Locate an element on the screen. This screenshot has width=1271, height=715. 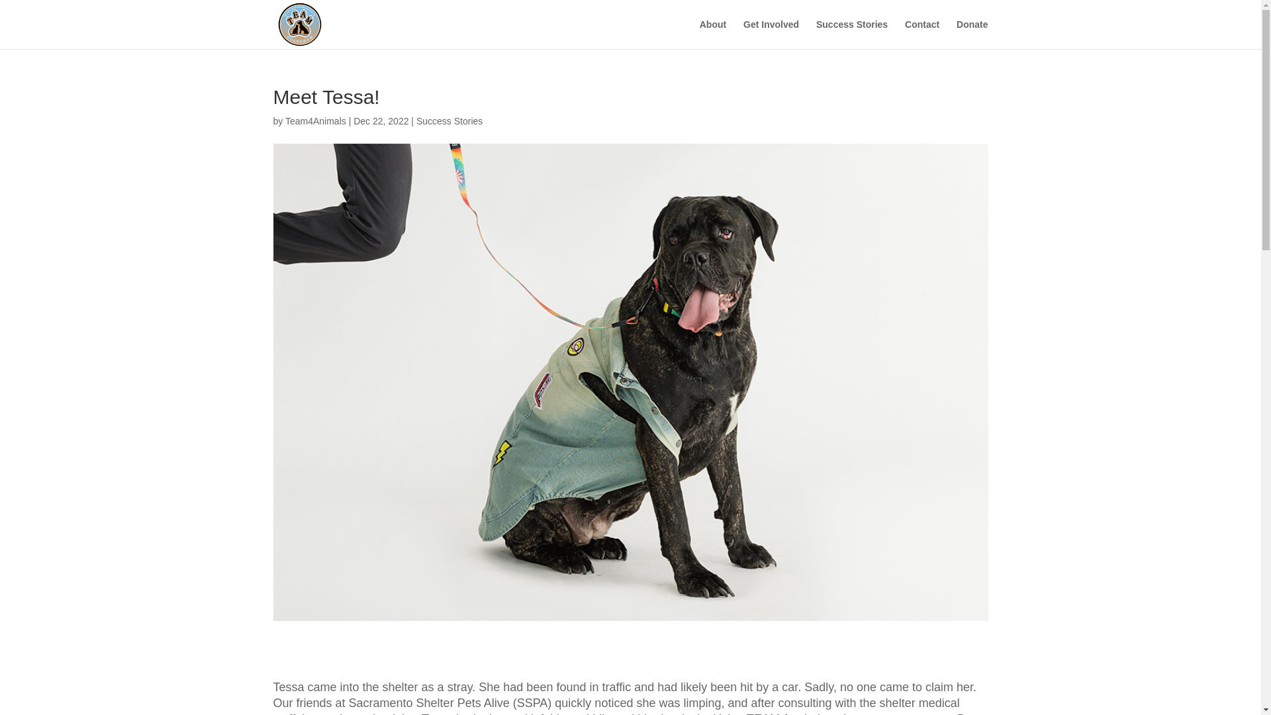
Get Involved is located at coordinates (771, 34).